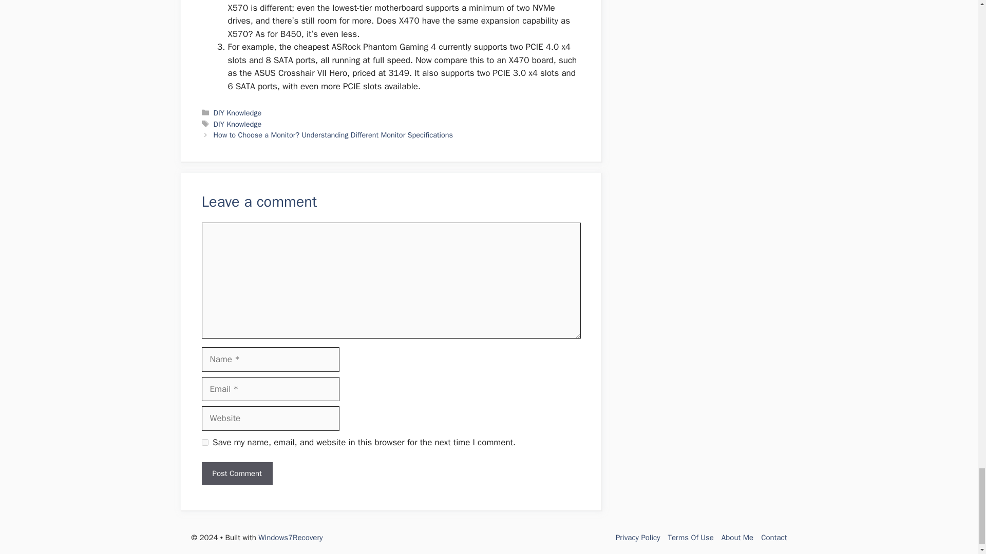 The image size is (986, 554). What do you see at coordinates (290, 538) in the screenshot?
I see `Windows7Recovery` at bounding box center [290, 538].